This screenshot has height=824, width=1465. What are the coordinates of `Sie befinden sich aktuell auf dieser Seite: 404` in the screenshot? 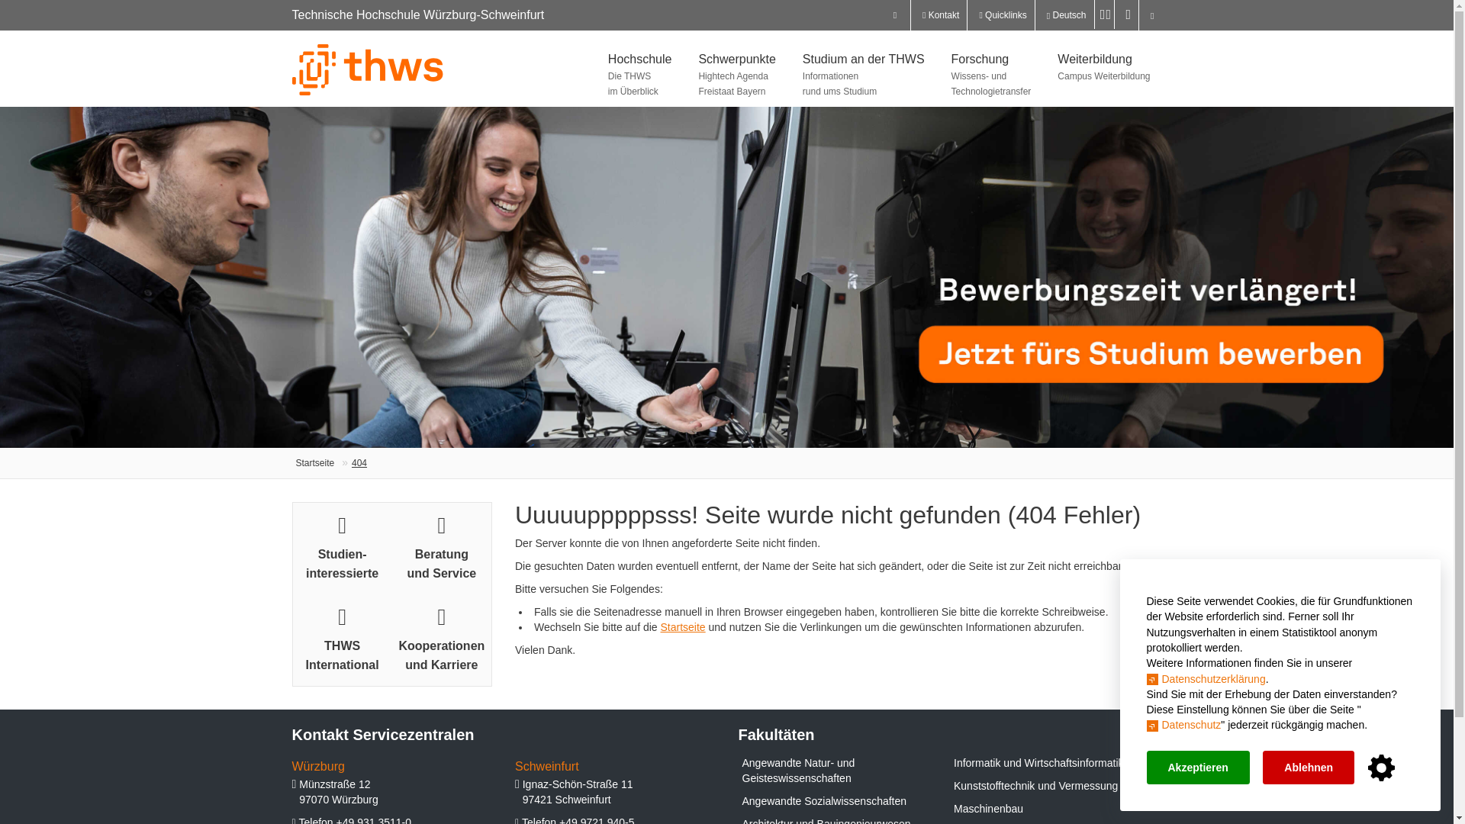 It's located at (359, 463).